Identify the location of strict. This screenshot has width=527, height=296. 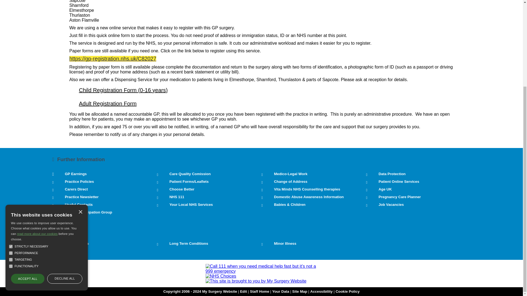
(11, 127).